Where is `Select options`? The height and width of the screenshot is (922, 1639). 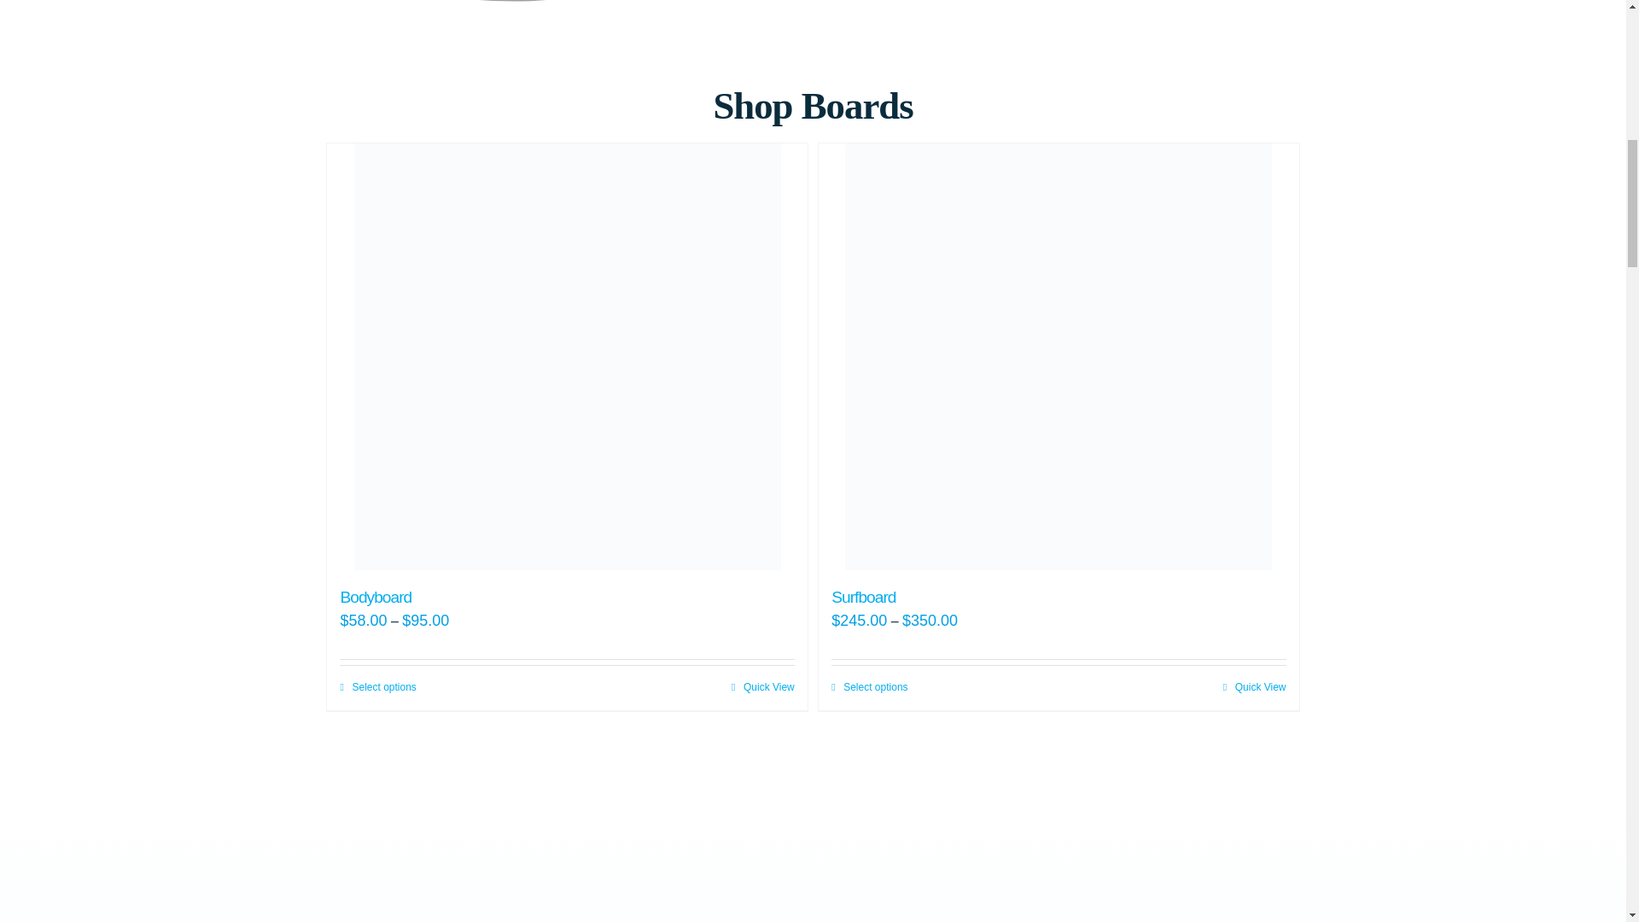
Select options is located at coordinates (377, 687).